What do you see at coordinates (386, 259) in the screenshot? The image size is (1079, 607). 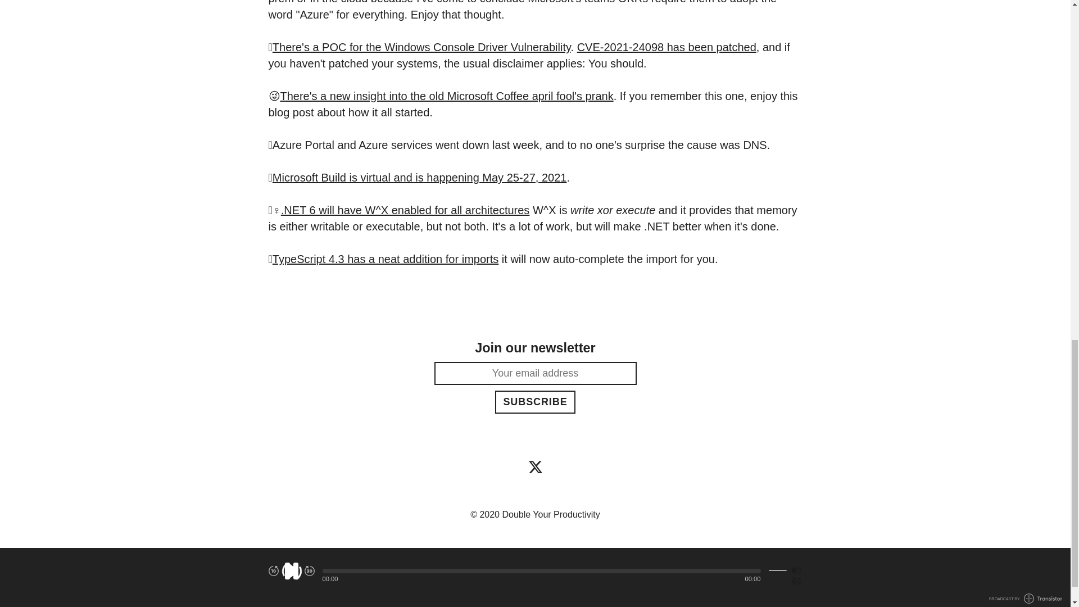 I see `TypeScript 4.3 has a neat addition for imports` at bounding box center [386, 259].